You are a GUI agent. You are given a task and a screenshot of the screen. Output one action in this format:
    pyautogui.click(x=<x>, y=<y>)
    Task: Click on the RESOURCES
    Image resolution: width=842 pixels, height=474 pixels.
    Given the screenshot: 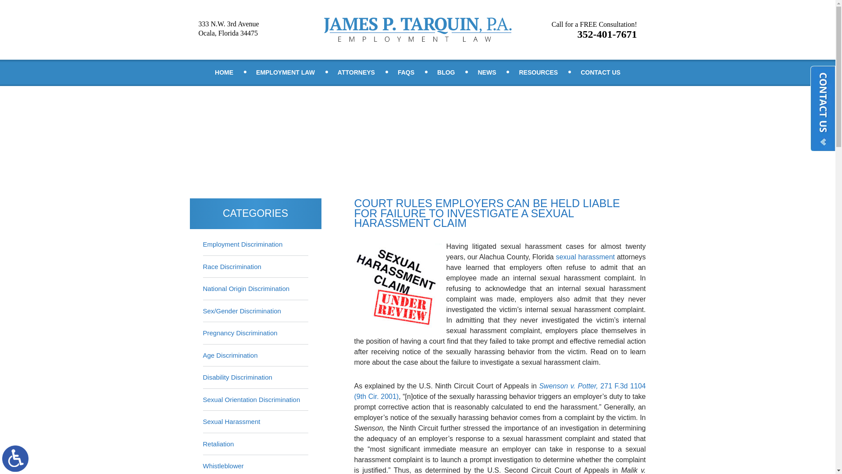 What is the action you would take?
    pyautogui.click(x=585, y=257)
    